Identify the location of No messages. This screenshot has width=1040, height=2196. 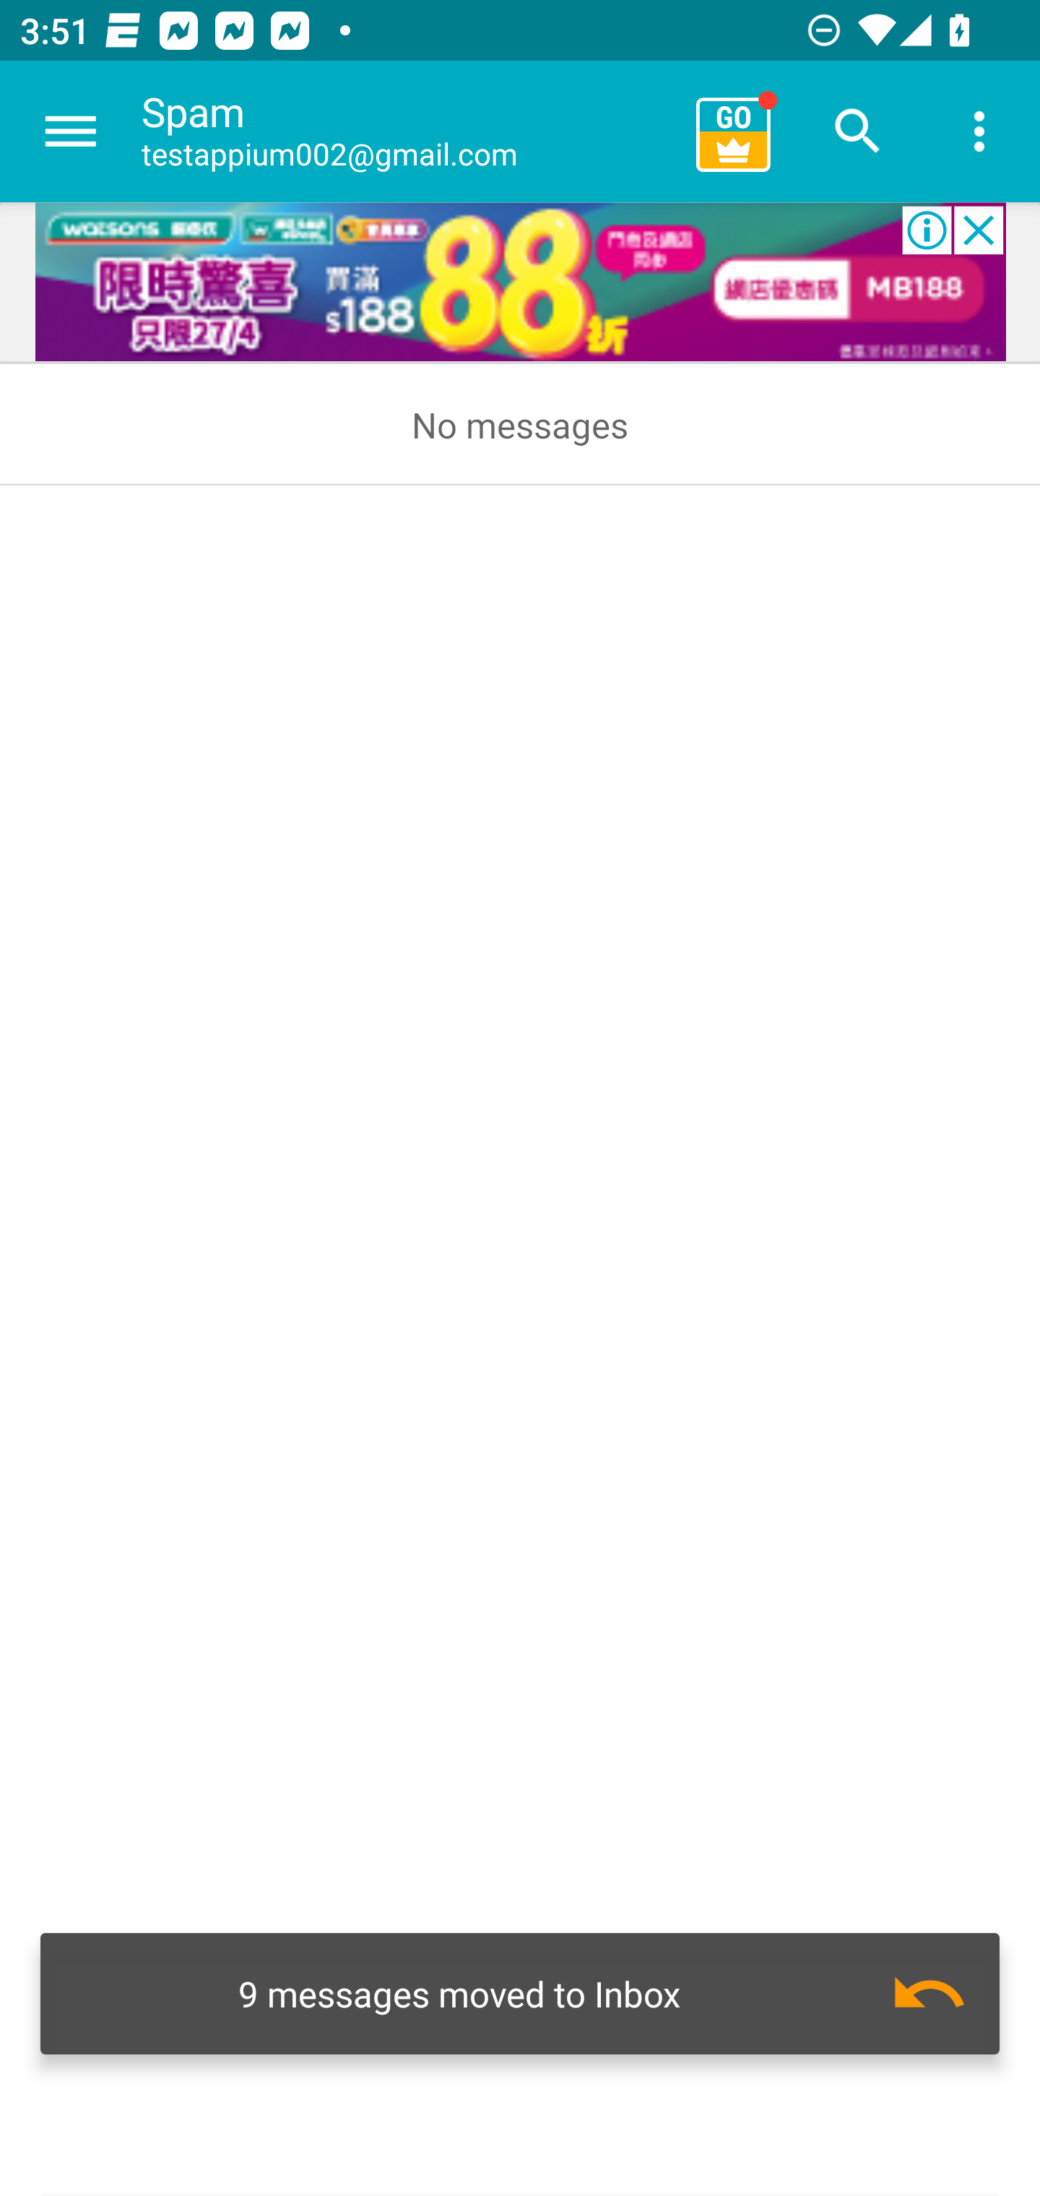
(520, 425).